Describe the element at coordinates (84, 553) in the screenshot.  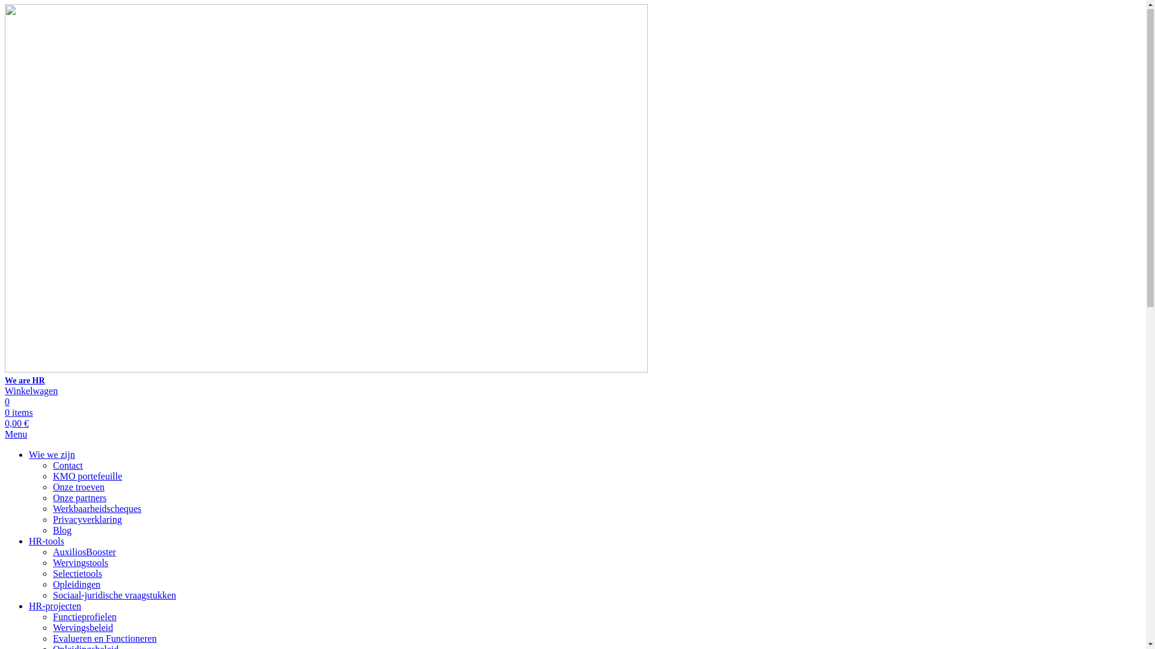
I see `AuxiliosBooster` at that location.